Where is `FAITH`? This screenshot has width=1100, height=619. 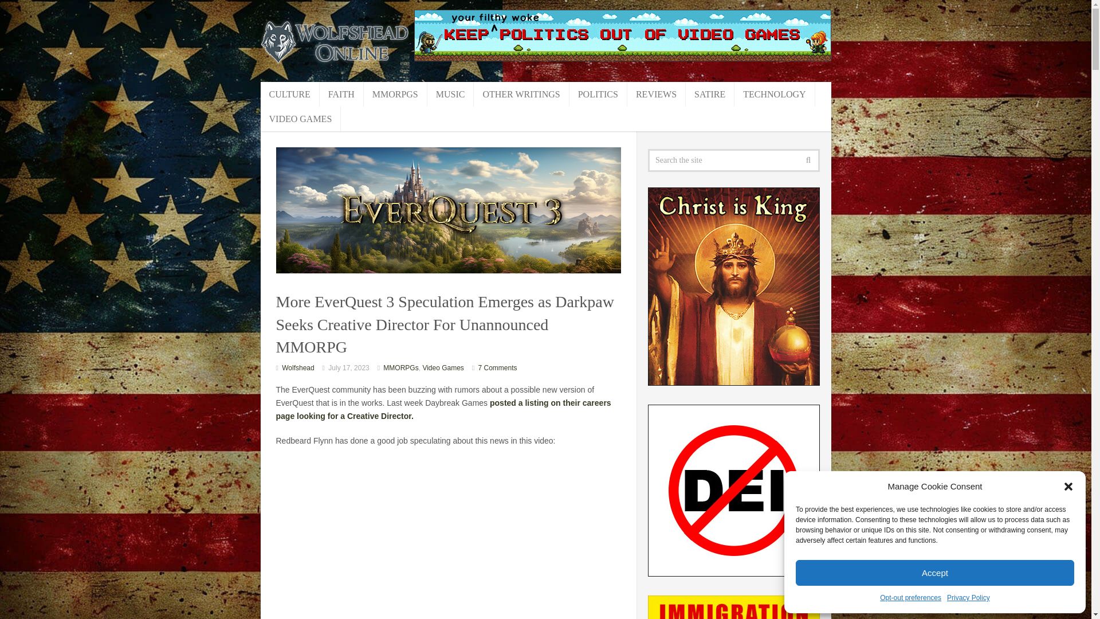 FAITH is located at coordinates (341, 94).